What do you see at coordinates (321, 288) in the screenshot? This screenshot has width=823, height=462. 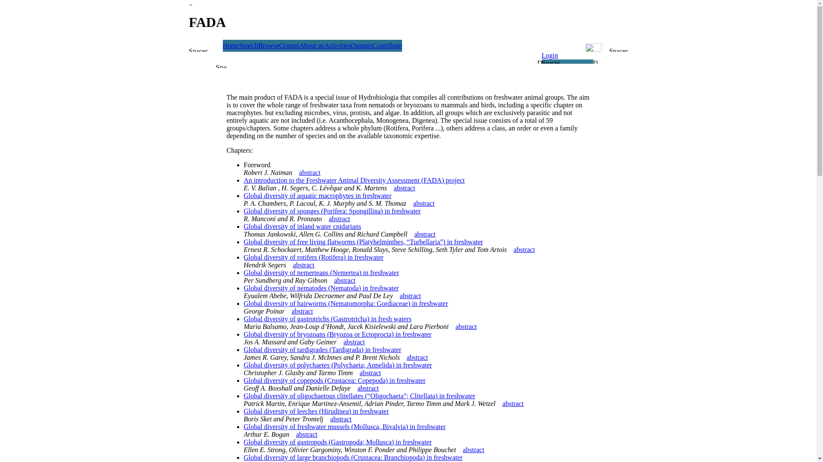 I see `Global diversity of nematodes (Nematoda) in freshwater` at bounding box center [321, 288].